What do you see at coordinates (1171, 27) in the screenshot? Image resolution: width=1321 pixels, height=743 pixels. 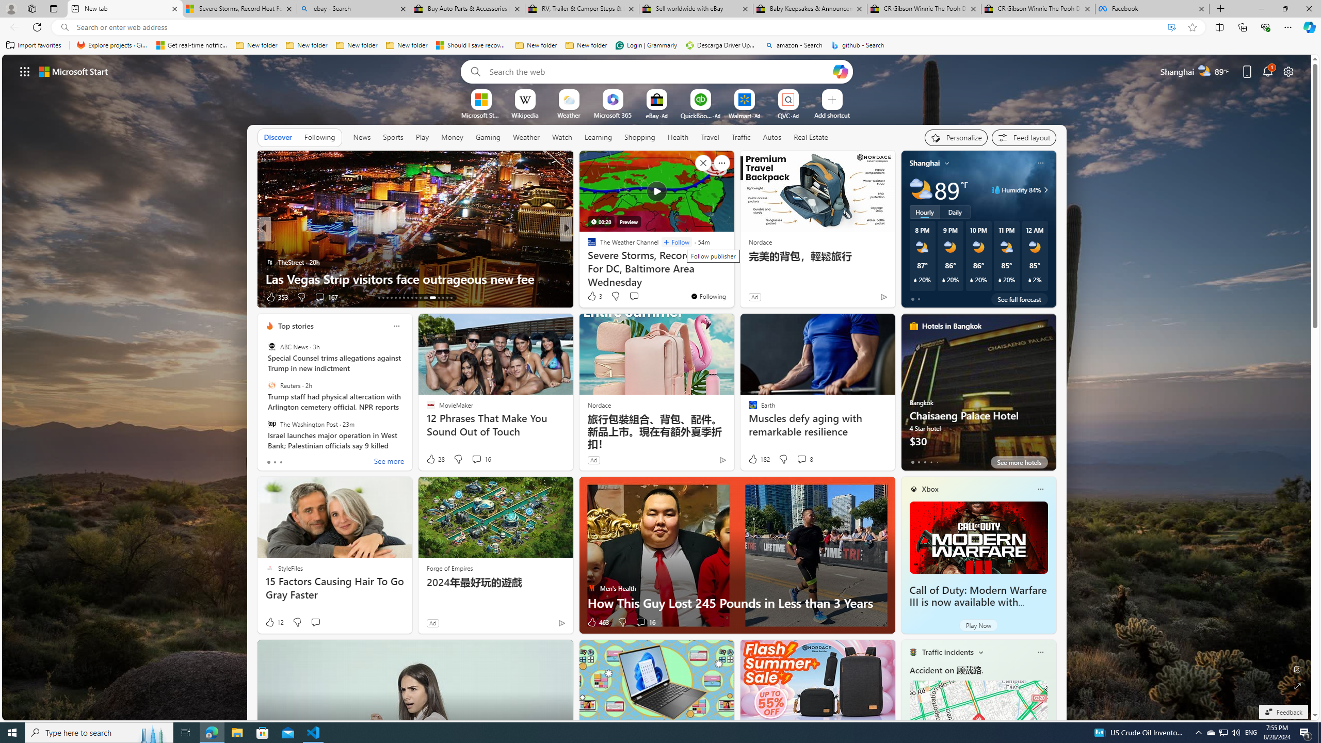 I see `Enhance video` at bounding box center [1171, 27].